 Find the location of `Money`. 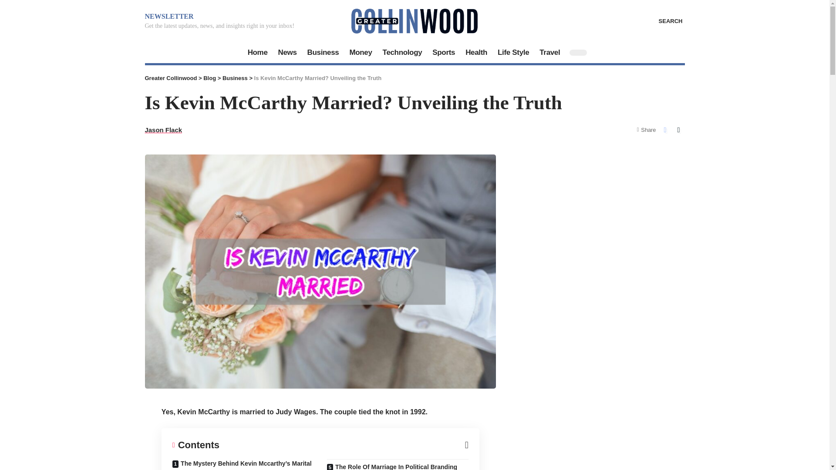

Money is located at coordinates (360, 52).